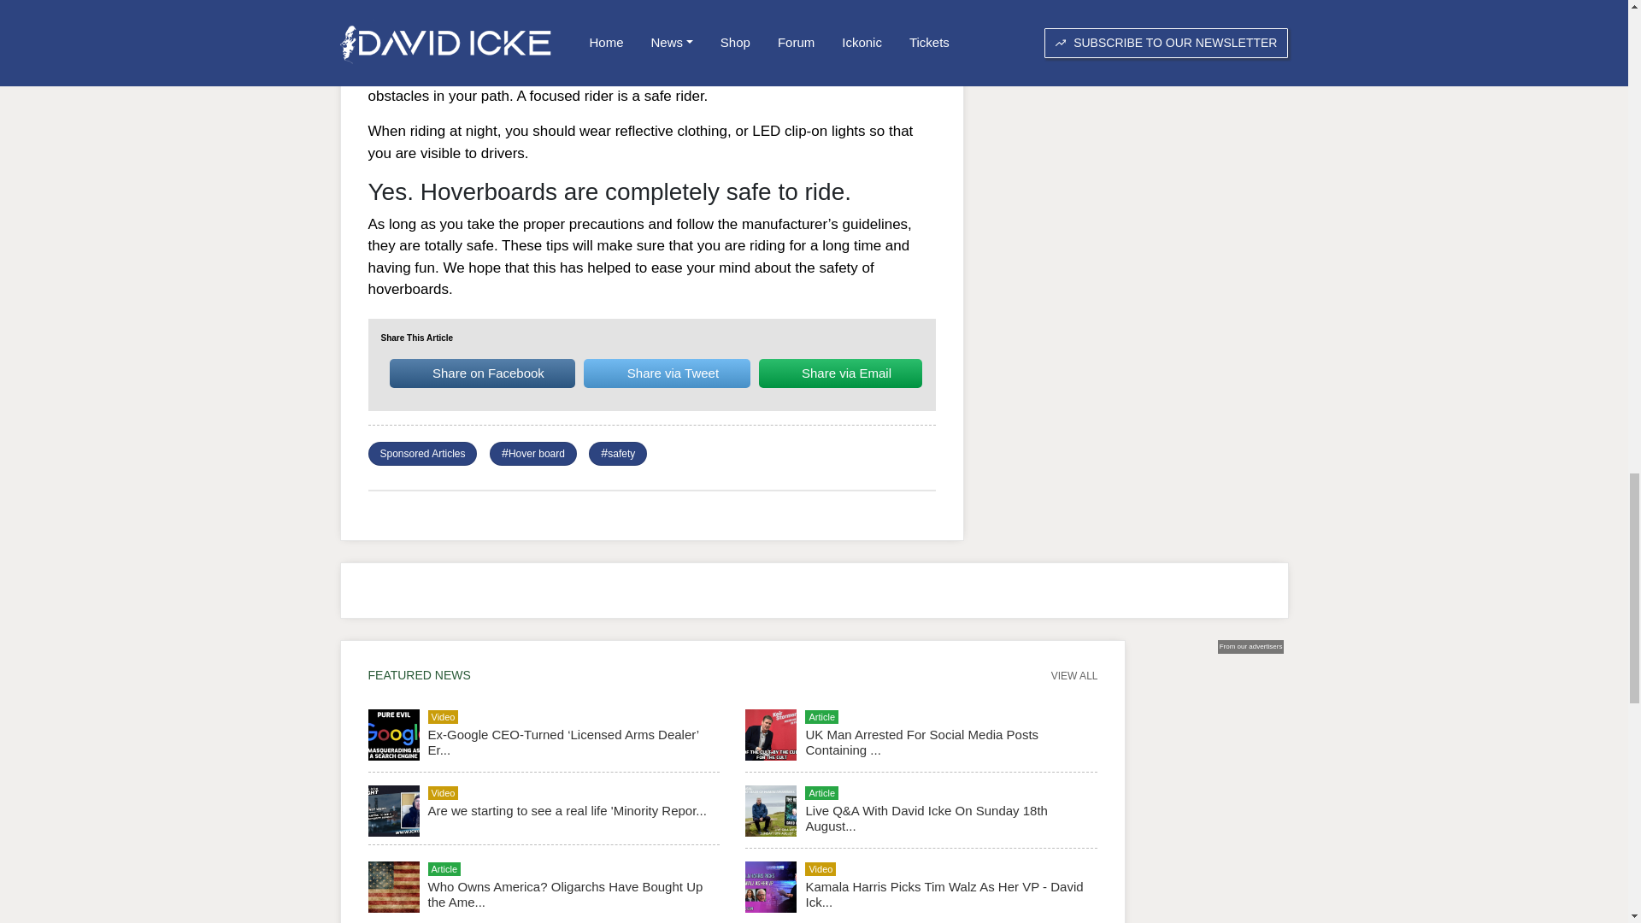  I want to click on Share via Email, so click(840, 373).